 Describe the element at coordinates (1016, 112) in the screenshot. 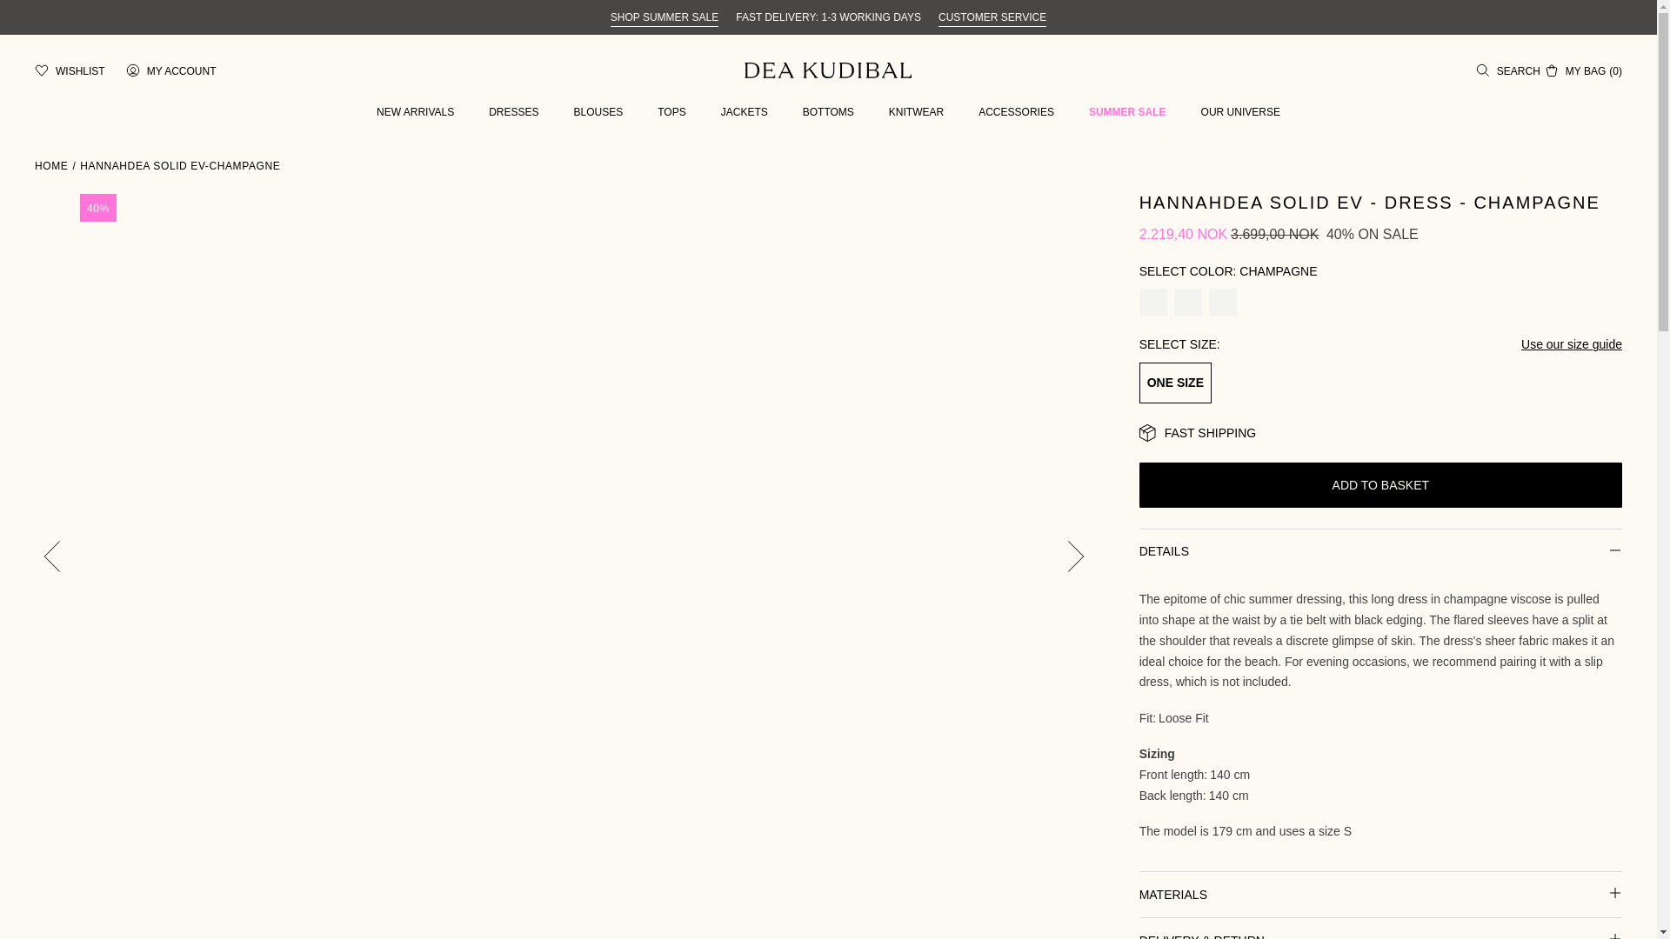

I see `ACCESSORIES` at that location.